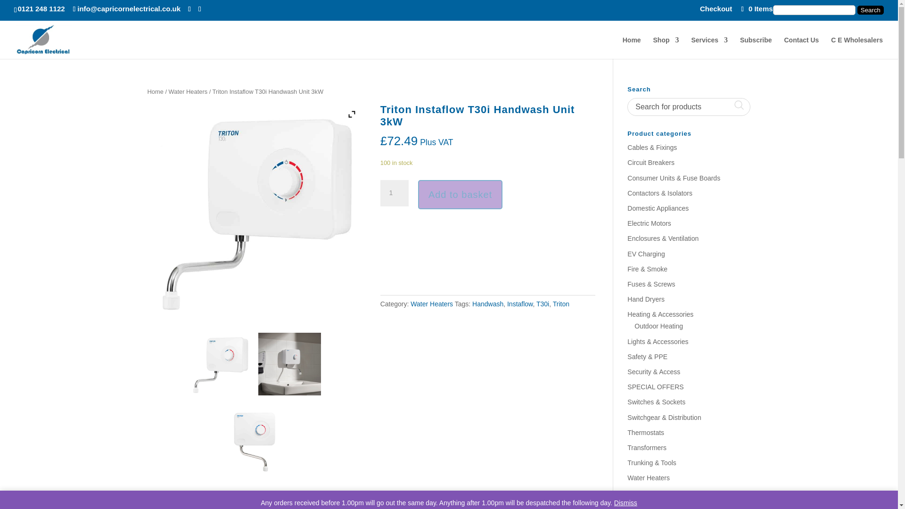 Image resolution: width=905 pixels, height=509 pixels. Describe the element at coordinates (394, 193) in the screenshot. I see `1` at that location.